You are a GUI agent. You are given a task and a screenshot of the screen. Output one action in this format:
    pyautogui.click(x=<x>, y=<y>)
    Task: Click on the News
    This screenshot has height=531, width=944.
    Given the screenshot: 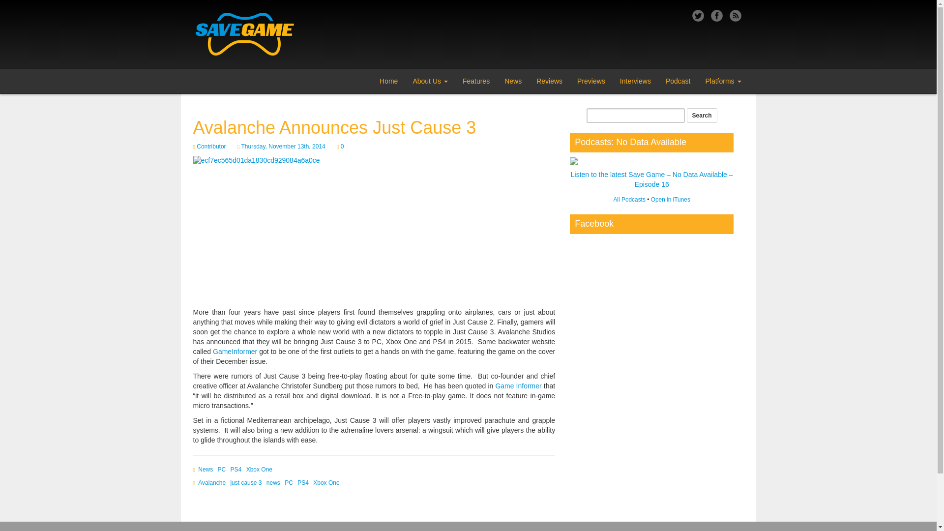 What is the action you would take?
    pyautogui.click(x=206, y=470)
    